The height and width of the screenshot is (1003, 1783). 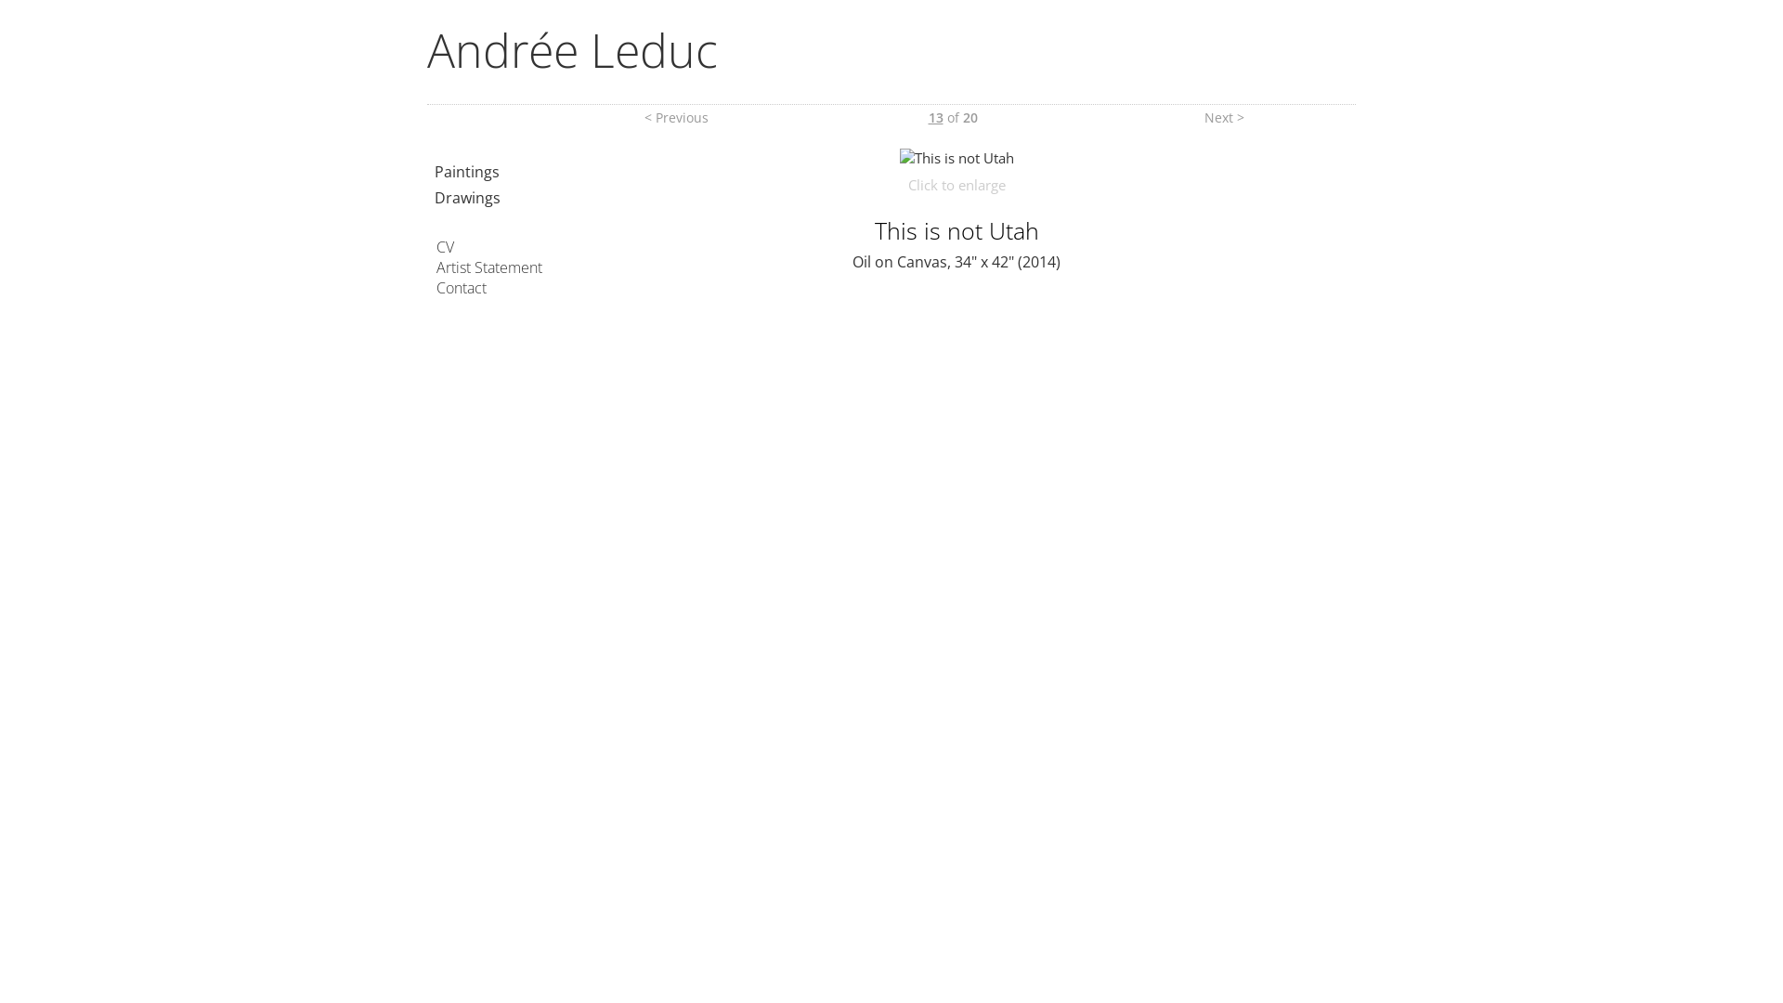 What do you see at coordinates (957, 158) in the screenshot?
I see `This is not Utah` at bounding box center [957, 158].